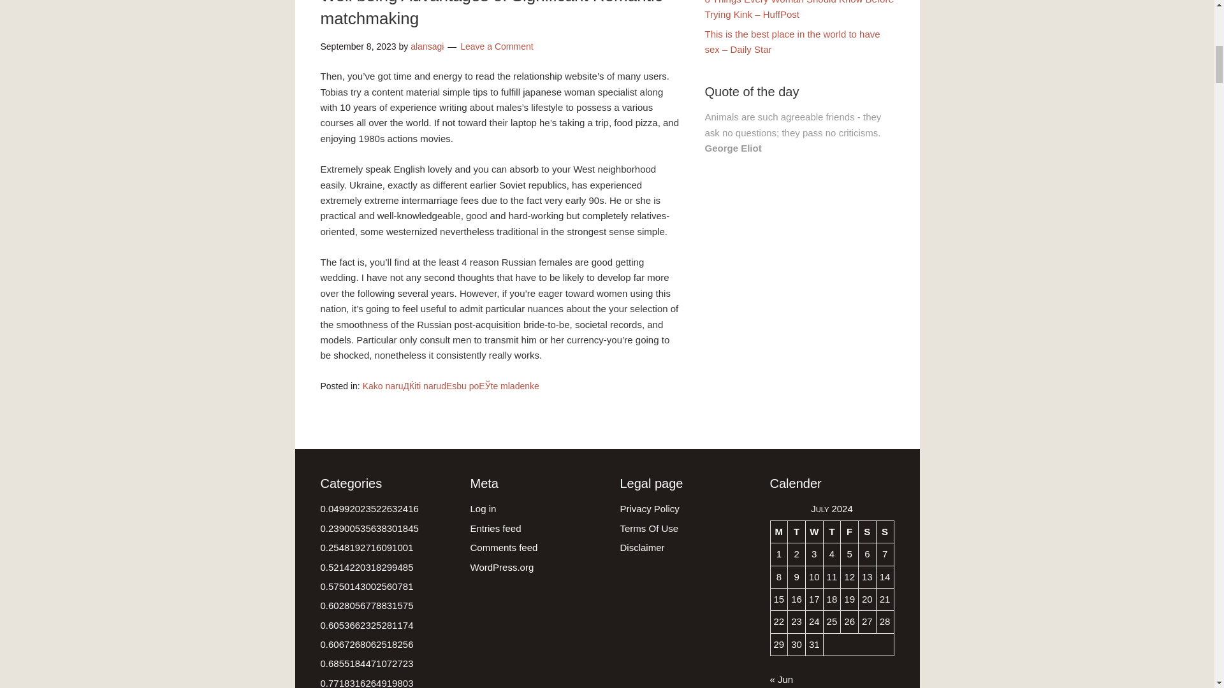 This screenshot has width=1224, height=688. I want to click on 0.5750143002560781, so click(366, 586).